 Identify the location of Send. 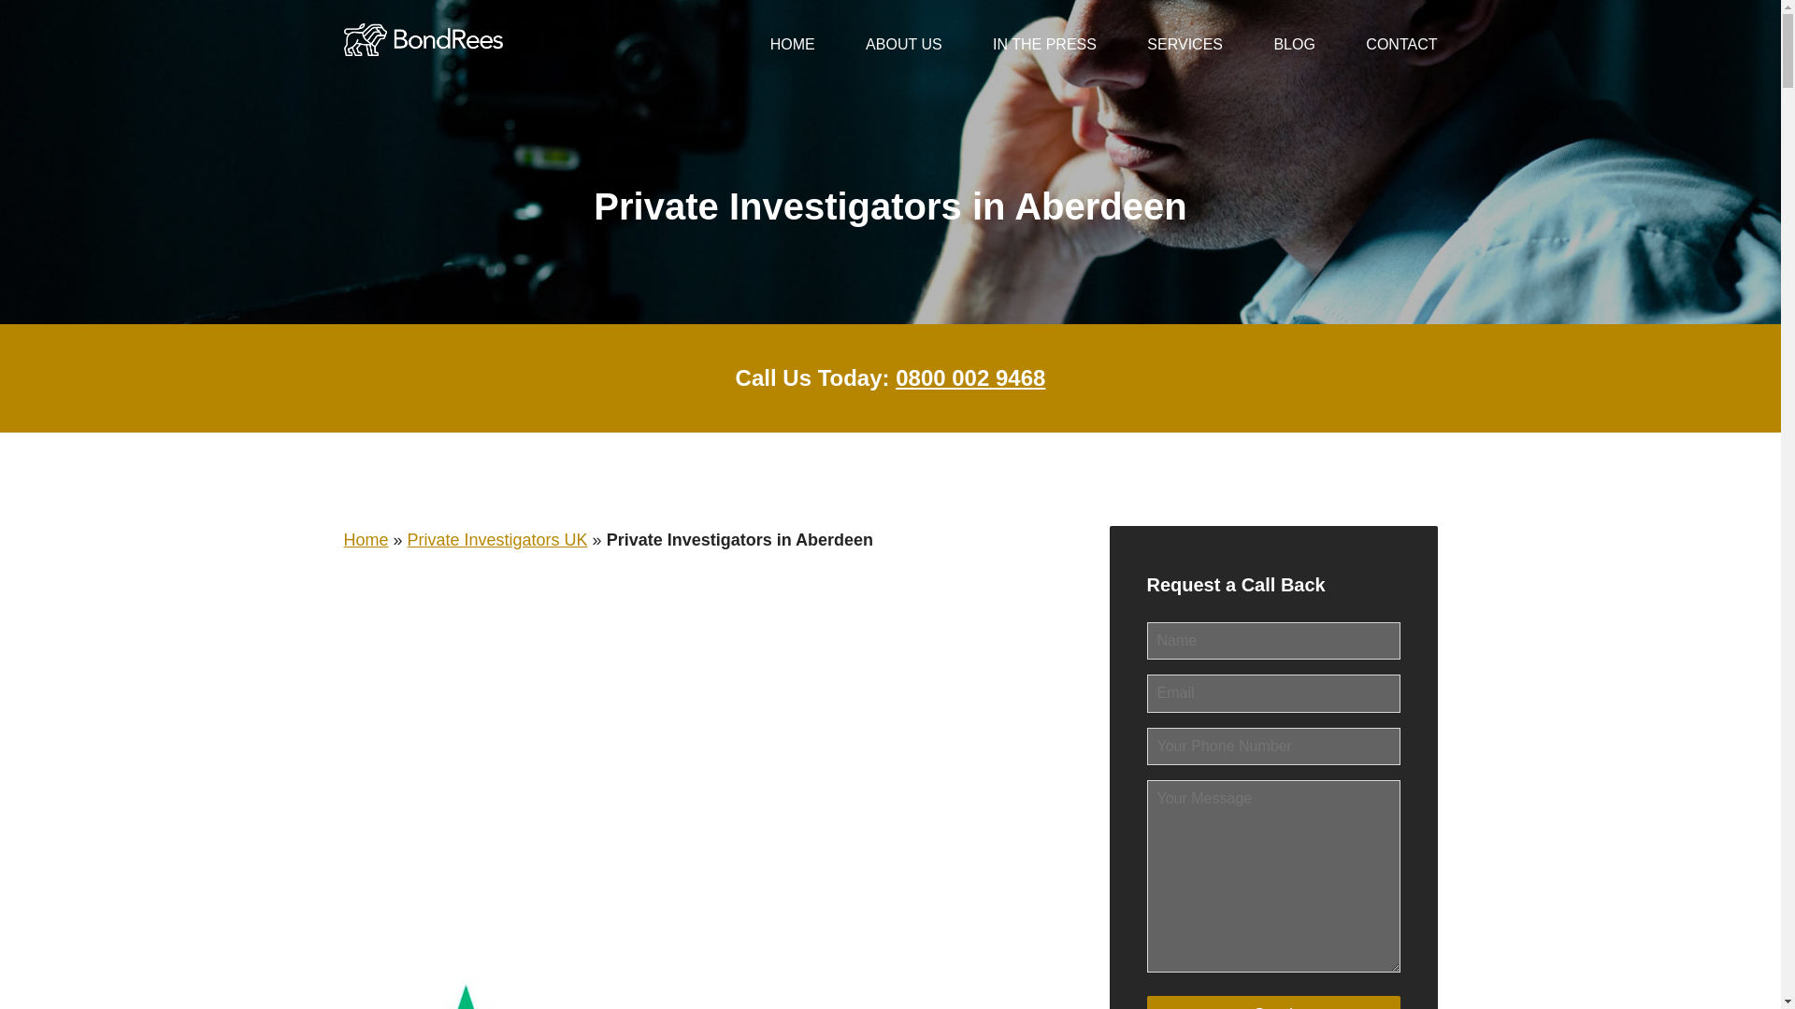
(1273, 1002).